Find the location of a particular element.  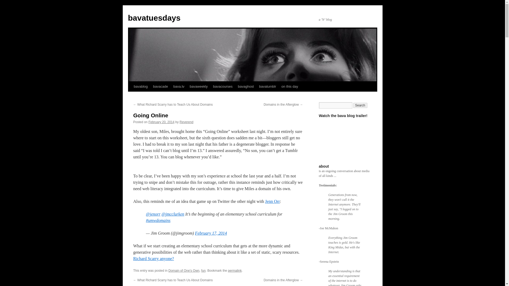

Reverend is located at coordinates (186, 122).